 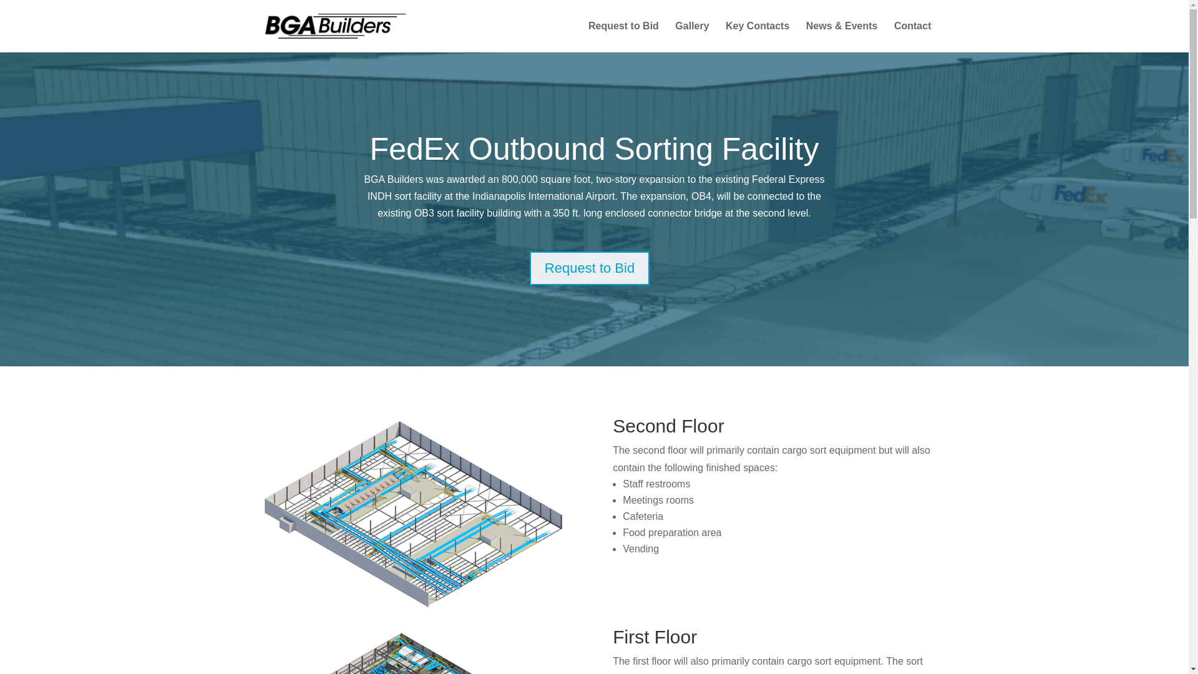 I want to click on Request to Bid, so click(x=589, y=268).